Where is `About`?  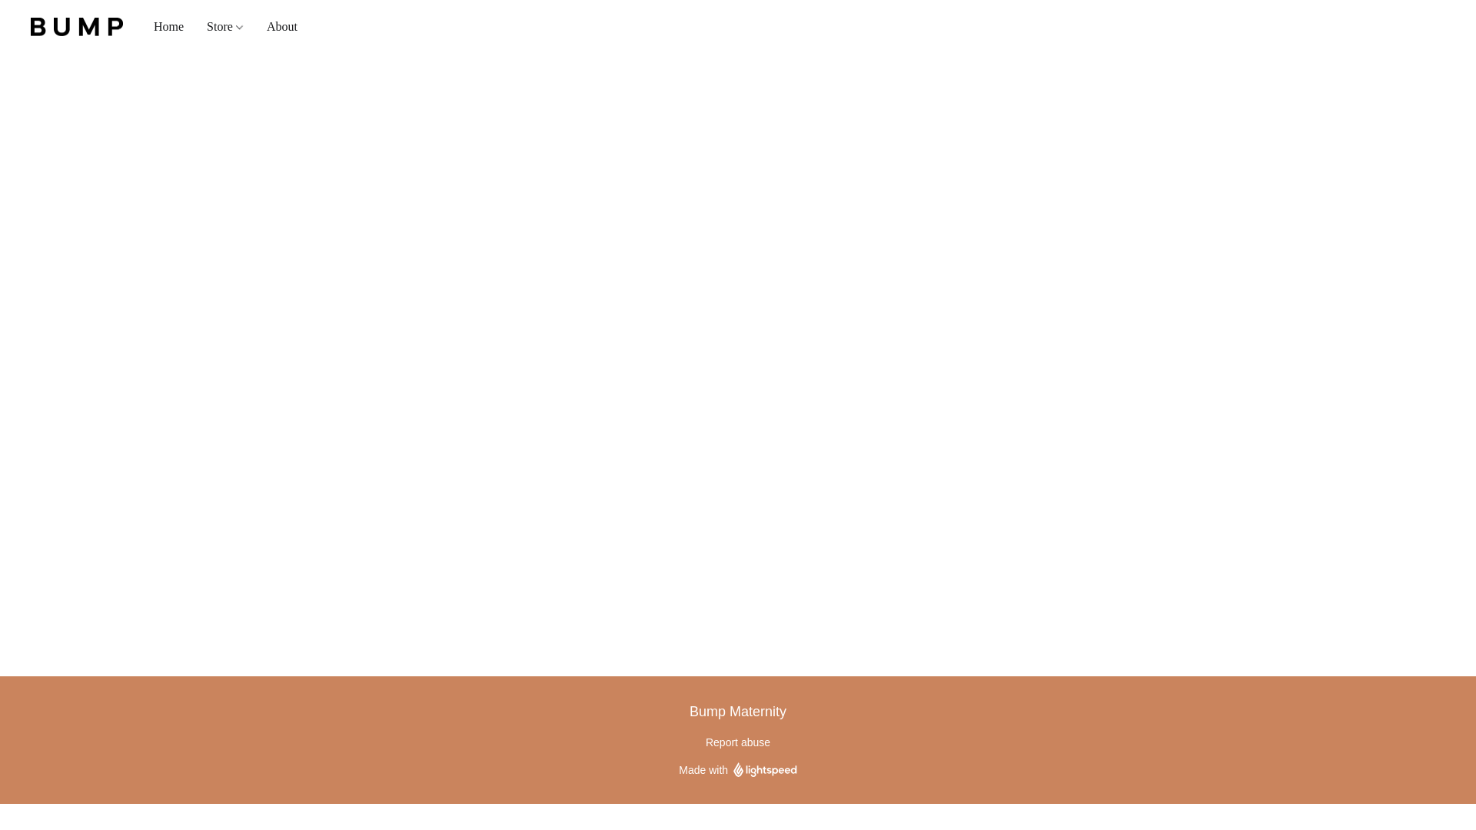
About is located at coordinates (277, 27).